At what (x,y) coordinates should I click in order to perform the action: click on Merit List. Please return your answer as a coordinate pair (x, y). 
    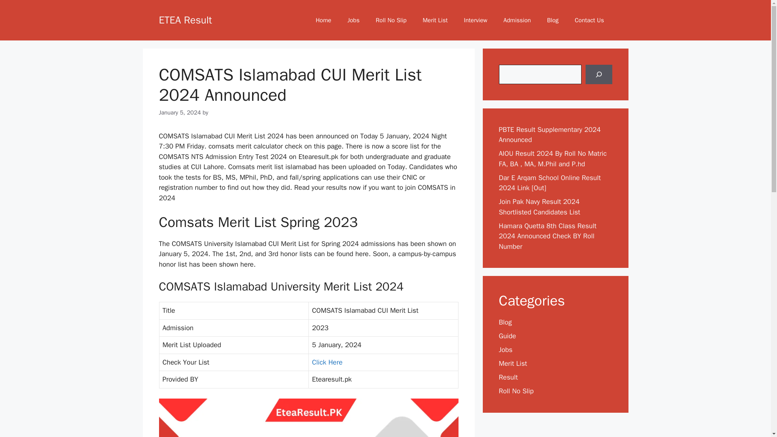
    Looking at the image, I should click on (512, 363).